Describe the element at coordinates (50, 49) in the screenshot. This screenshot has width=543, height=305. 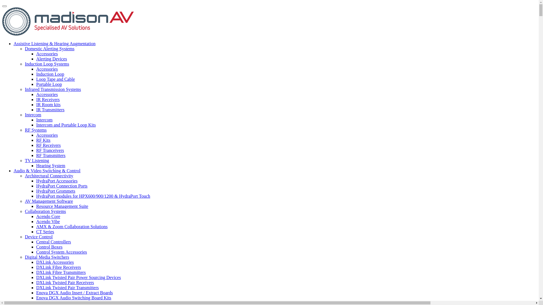
I see `Domestic Alerting Systems` at that location.